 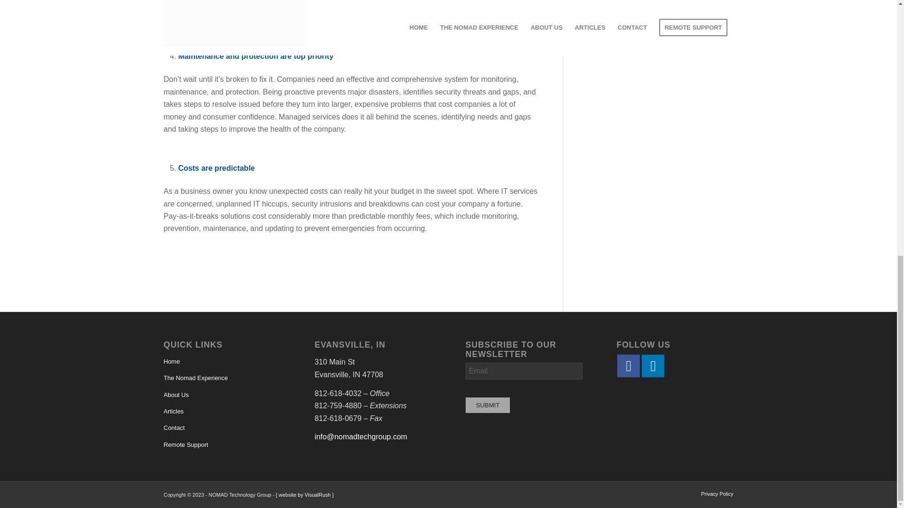 What do you see at coordinates (653, 366) in the screenshot?
I see `linkedin` at bounding box center [653, 366].